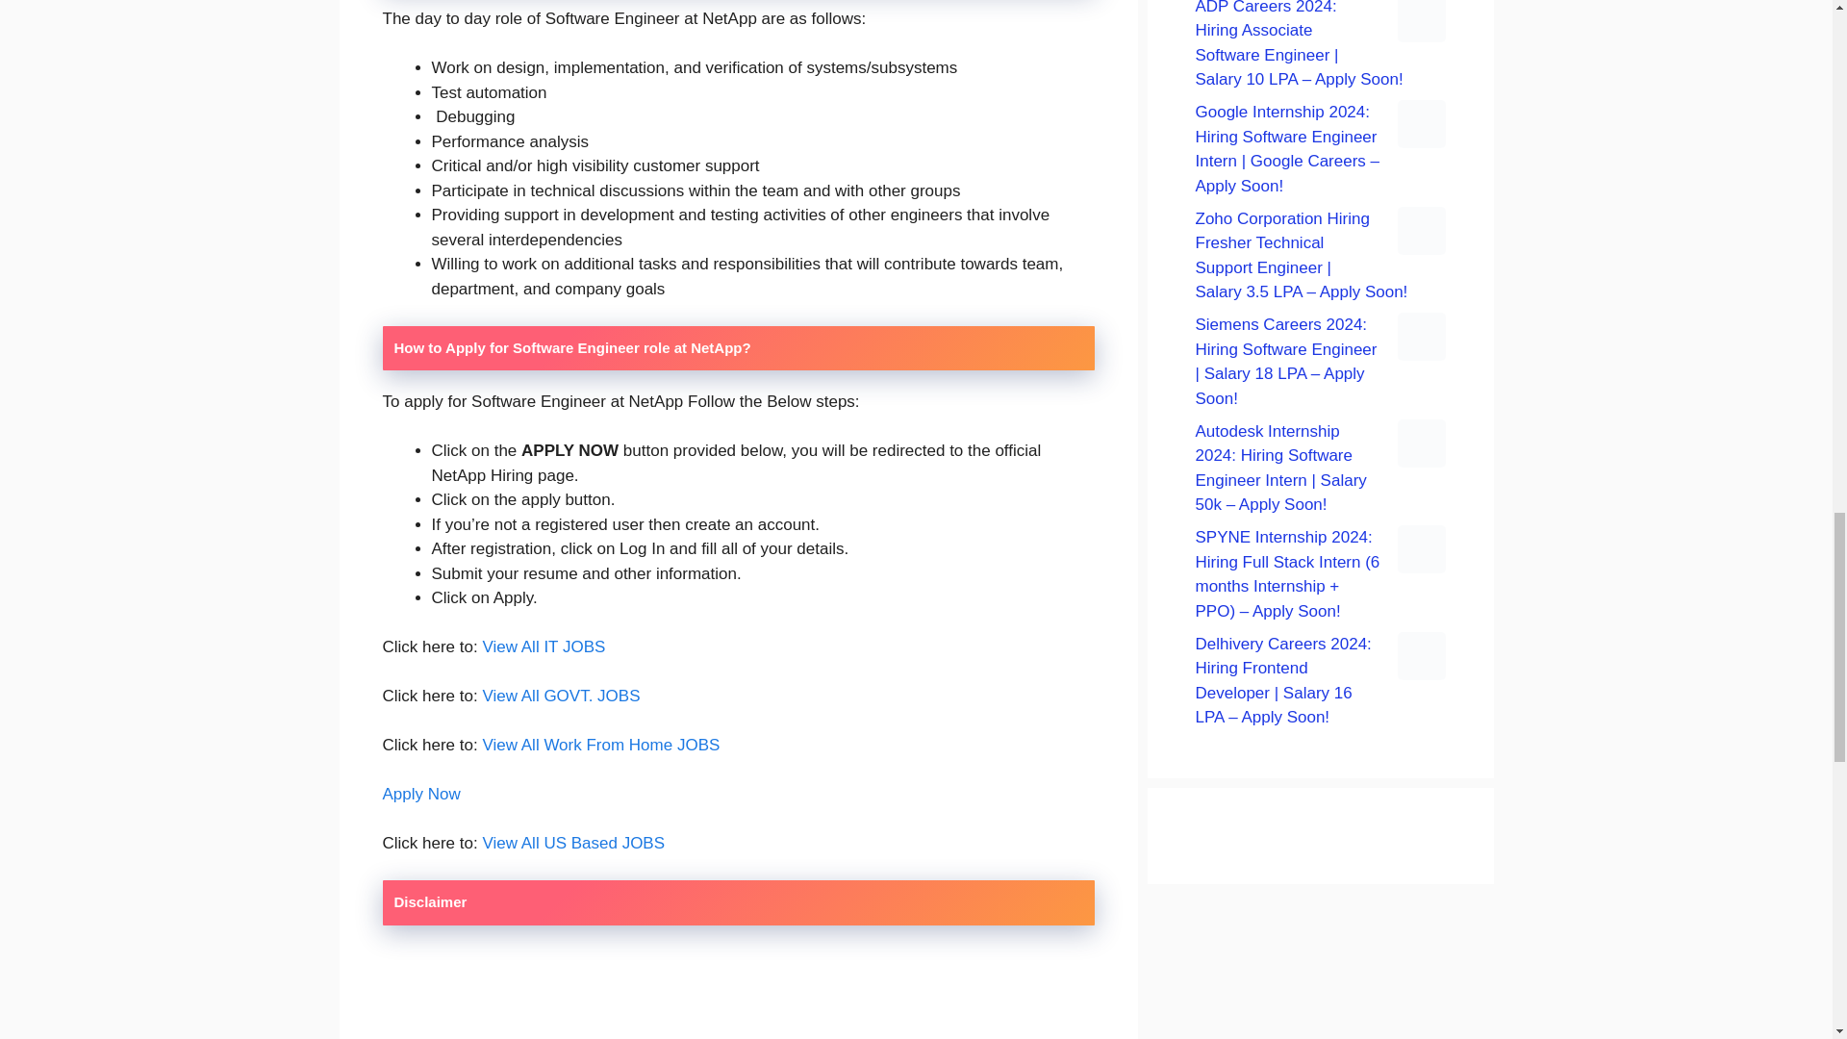 This screenshot has width=1847, height=1039. What do you see at coordinates (544, 646) in the screenshot?
I see `View All IT JOBS` at bounding box center [544, 646].